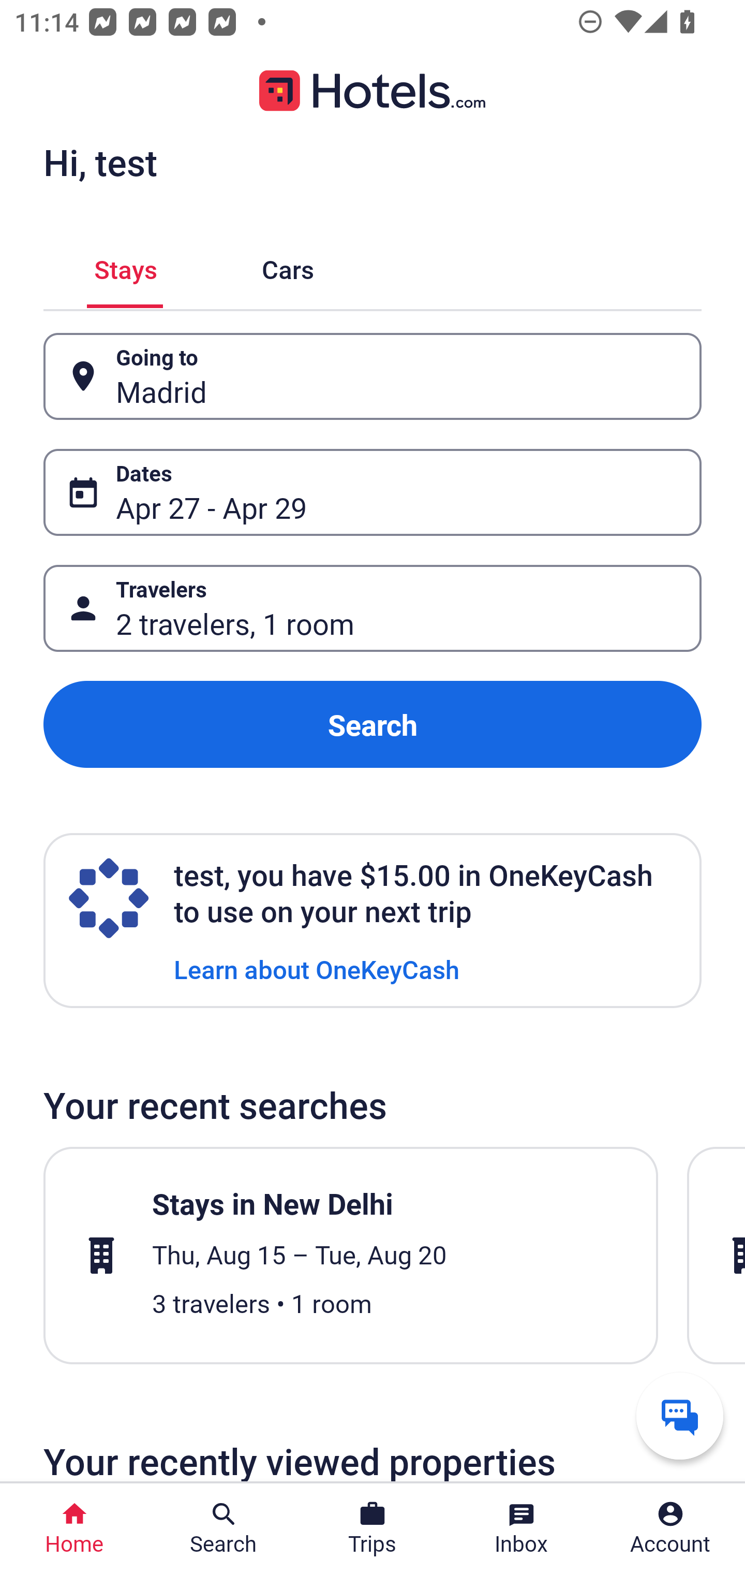 The width and height of the screenshot is (745, 1574). I want to click on Inbox Inbox Button, so click(521, 1528).